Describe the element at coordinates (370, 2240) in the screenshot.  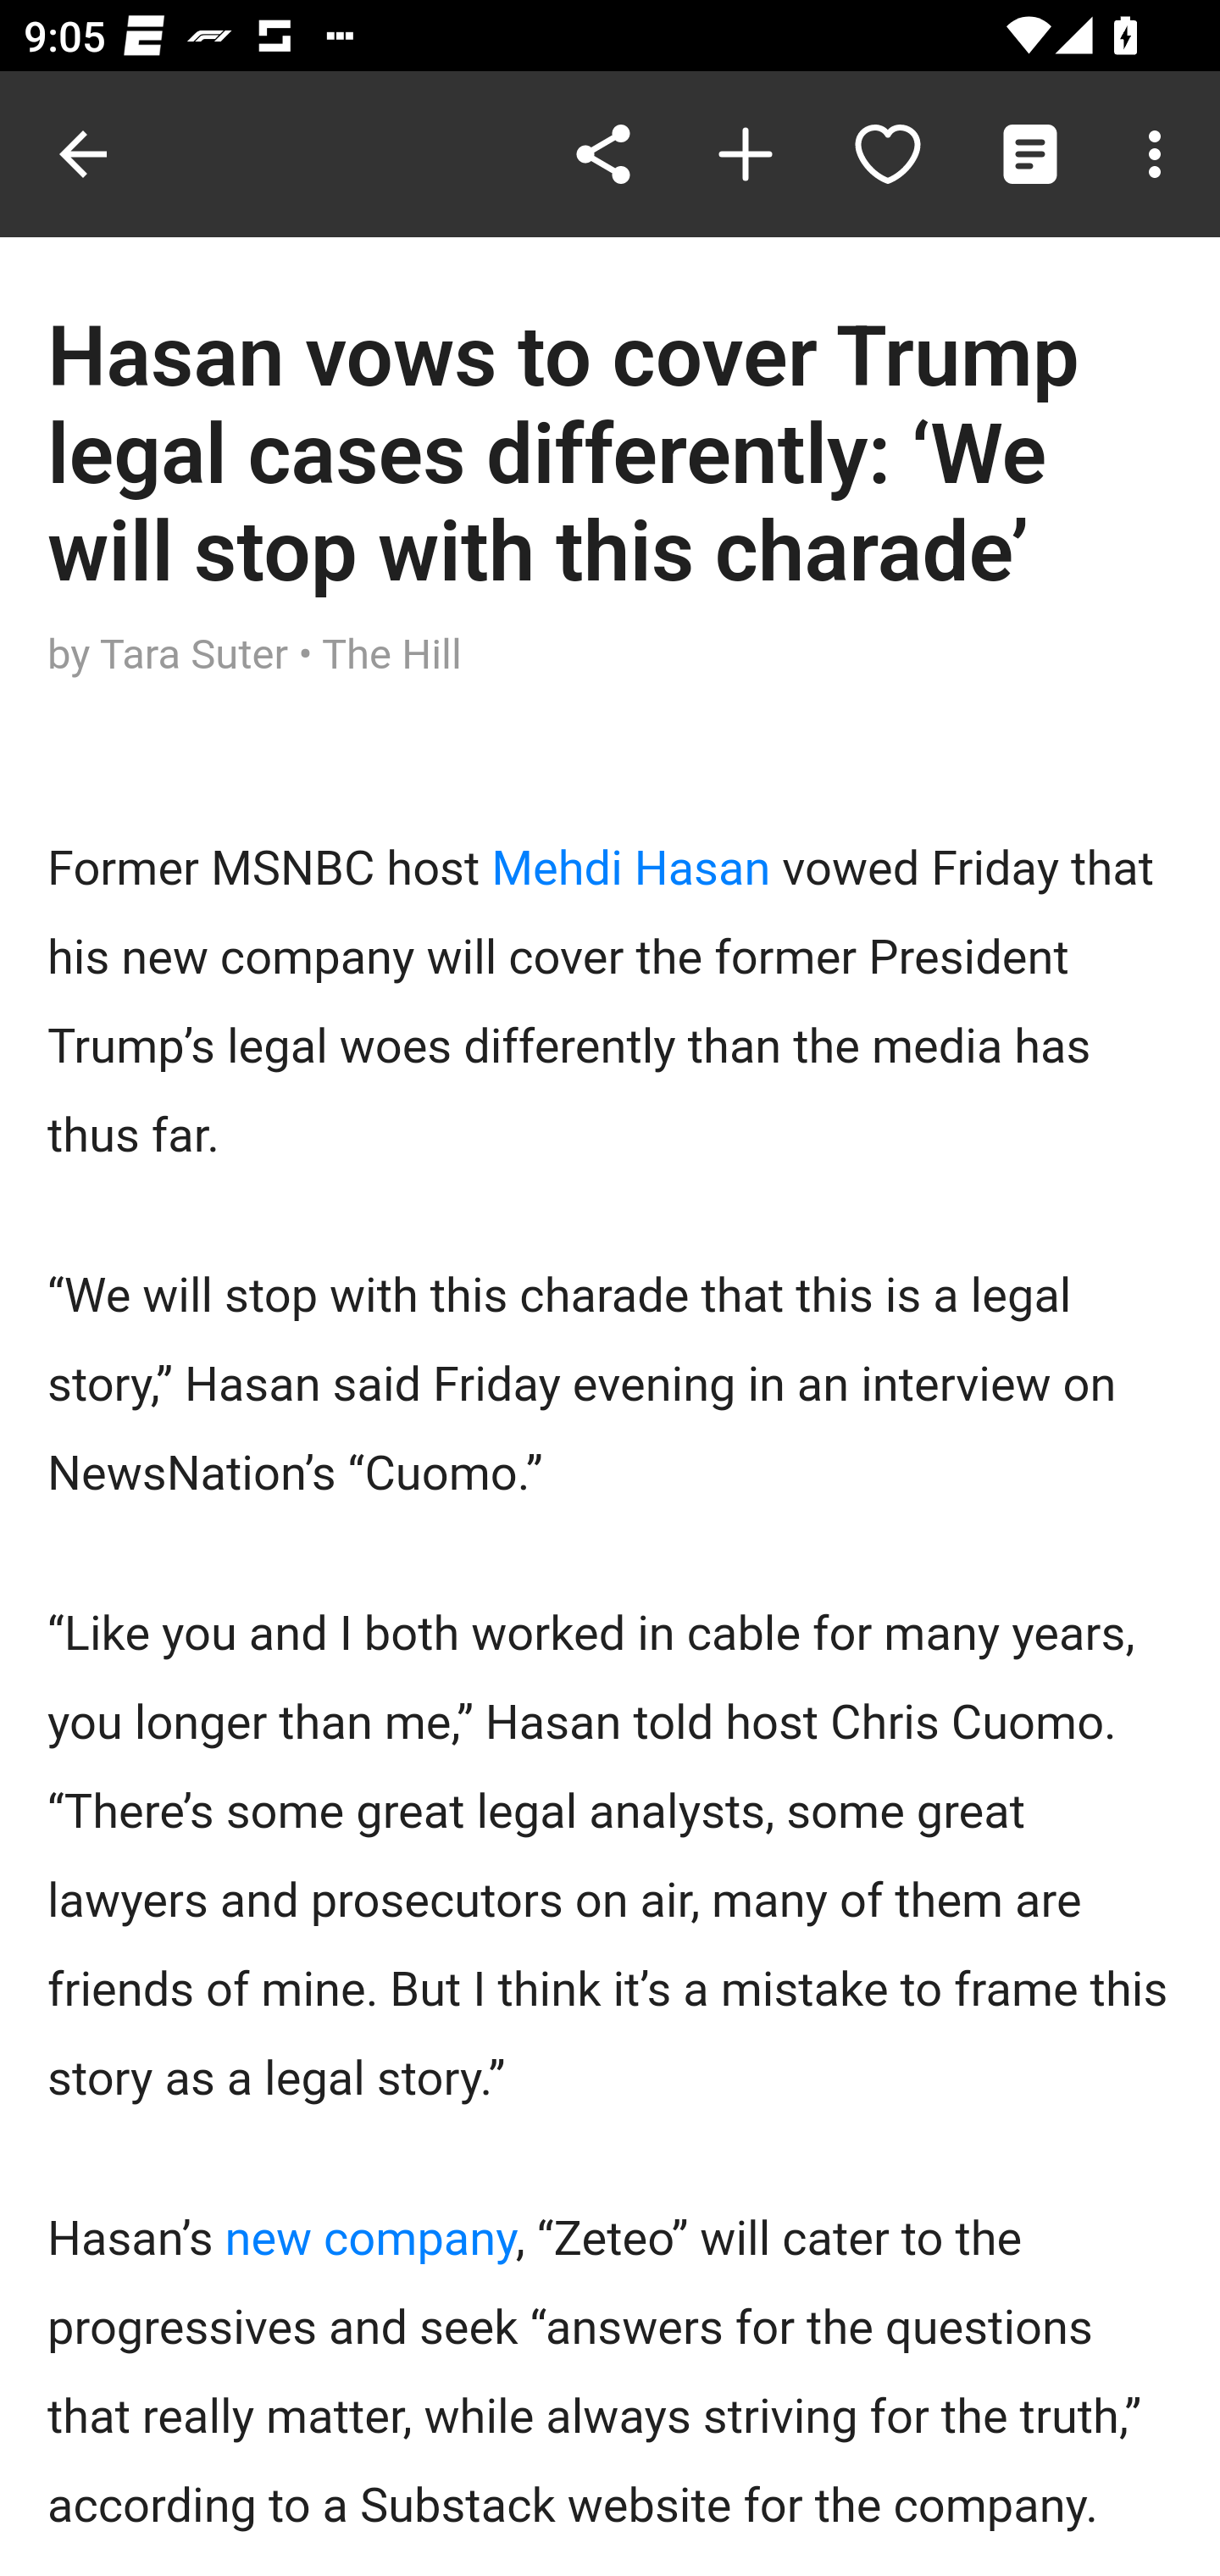
I see `new company` at that location.